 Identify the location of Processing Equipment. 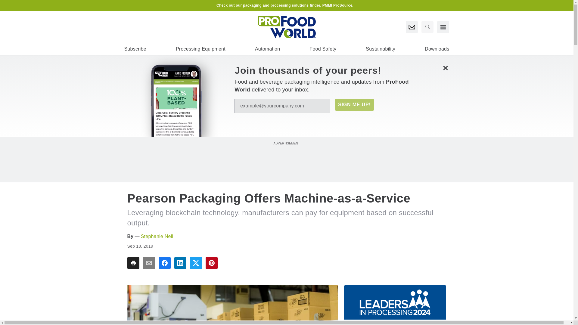
(200, 49).